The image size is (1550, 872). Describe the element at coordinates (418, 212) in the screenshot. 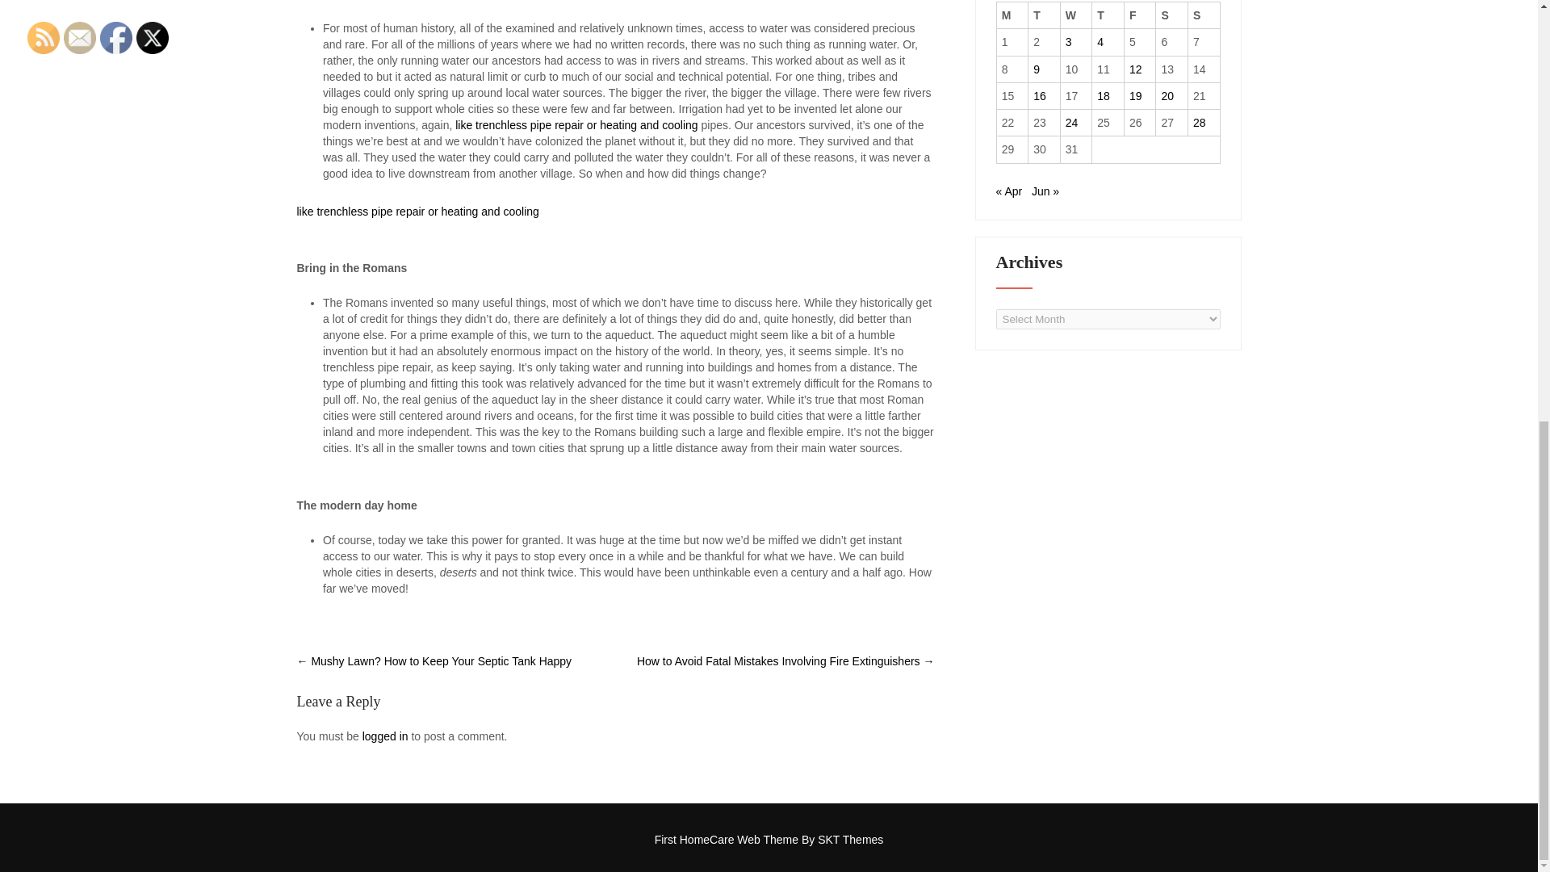

I see `like trenchless pipe repair or heating and cooling` at that location.